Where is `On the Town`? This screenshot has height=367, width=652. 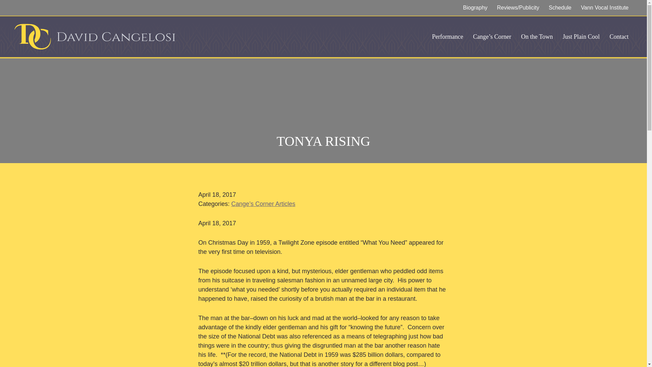
On the Town is located at coordinates (537, 36).